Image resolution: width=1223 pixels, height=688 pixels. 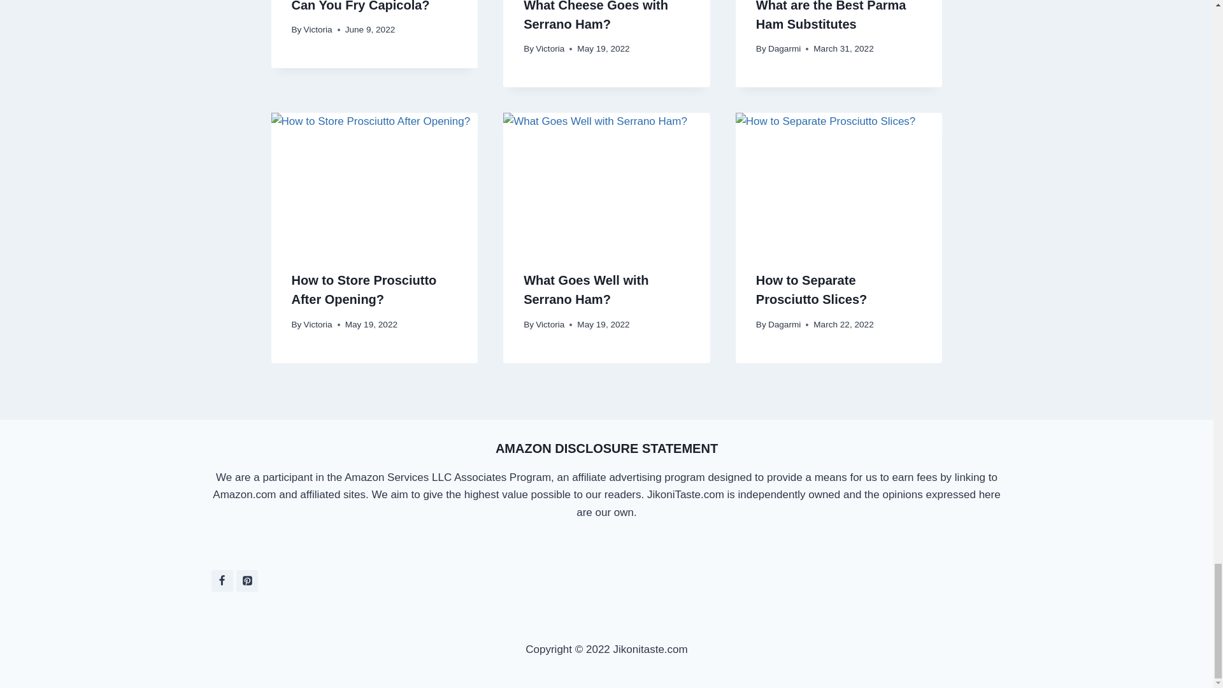 I want to click on Victoria, so click(x=549, y=48).